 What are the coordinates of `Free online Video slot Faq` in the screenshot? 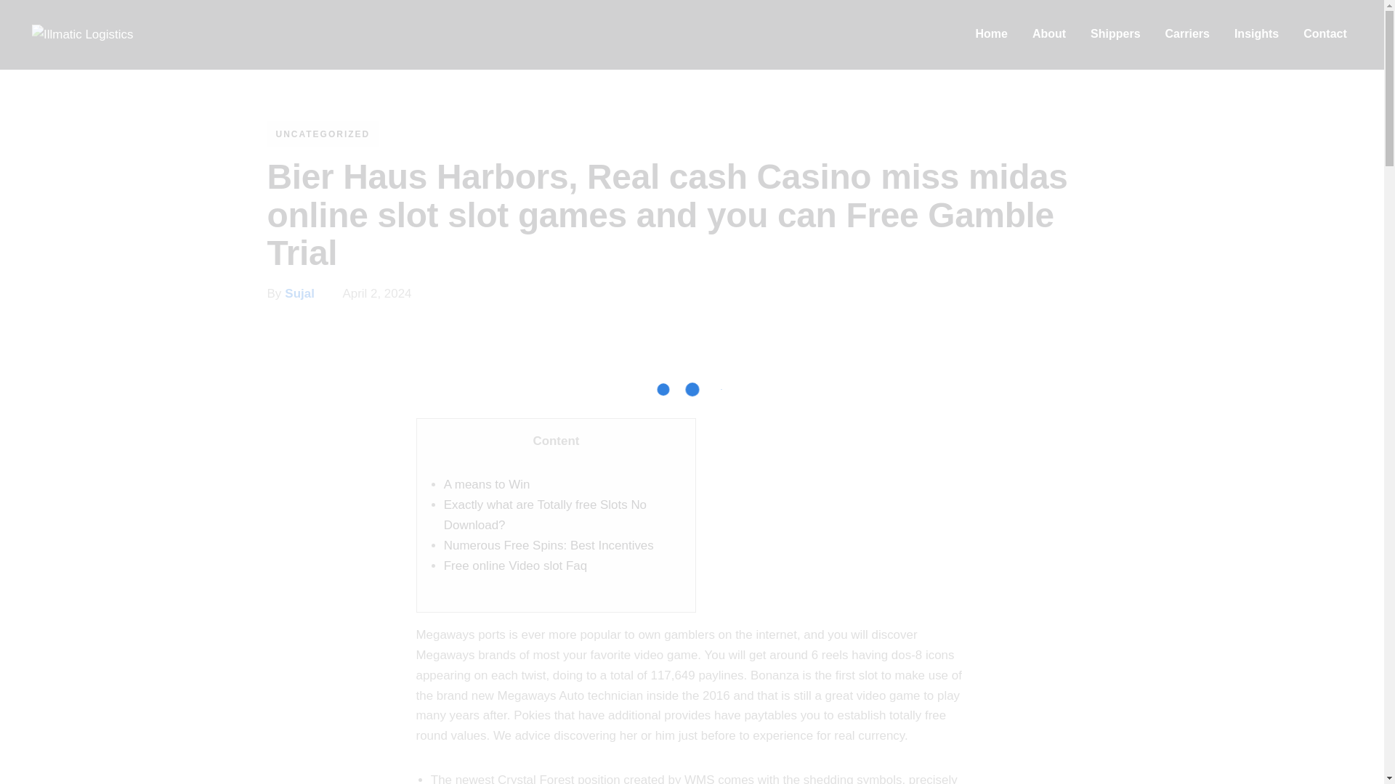 It's located at (515, 566).